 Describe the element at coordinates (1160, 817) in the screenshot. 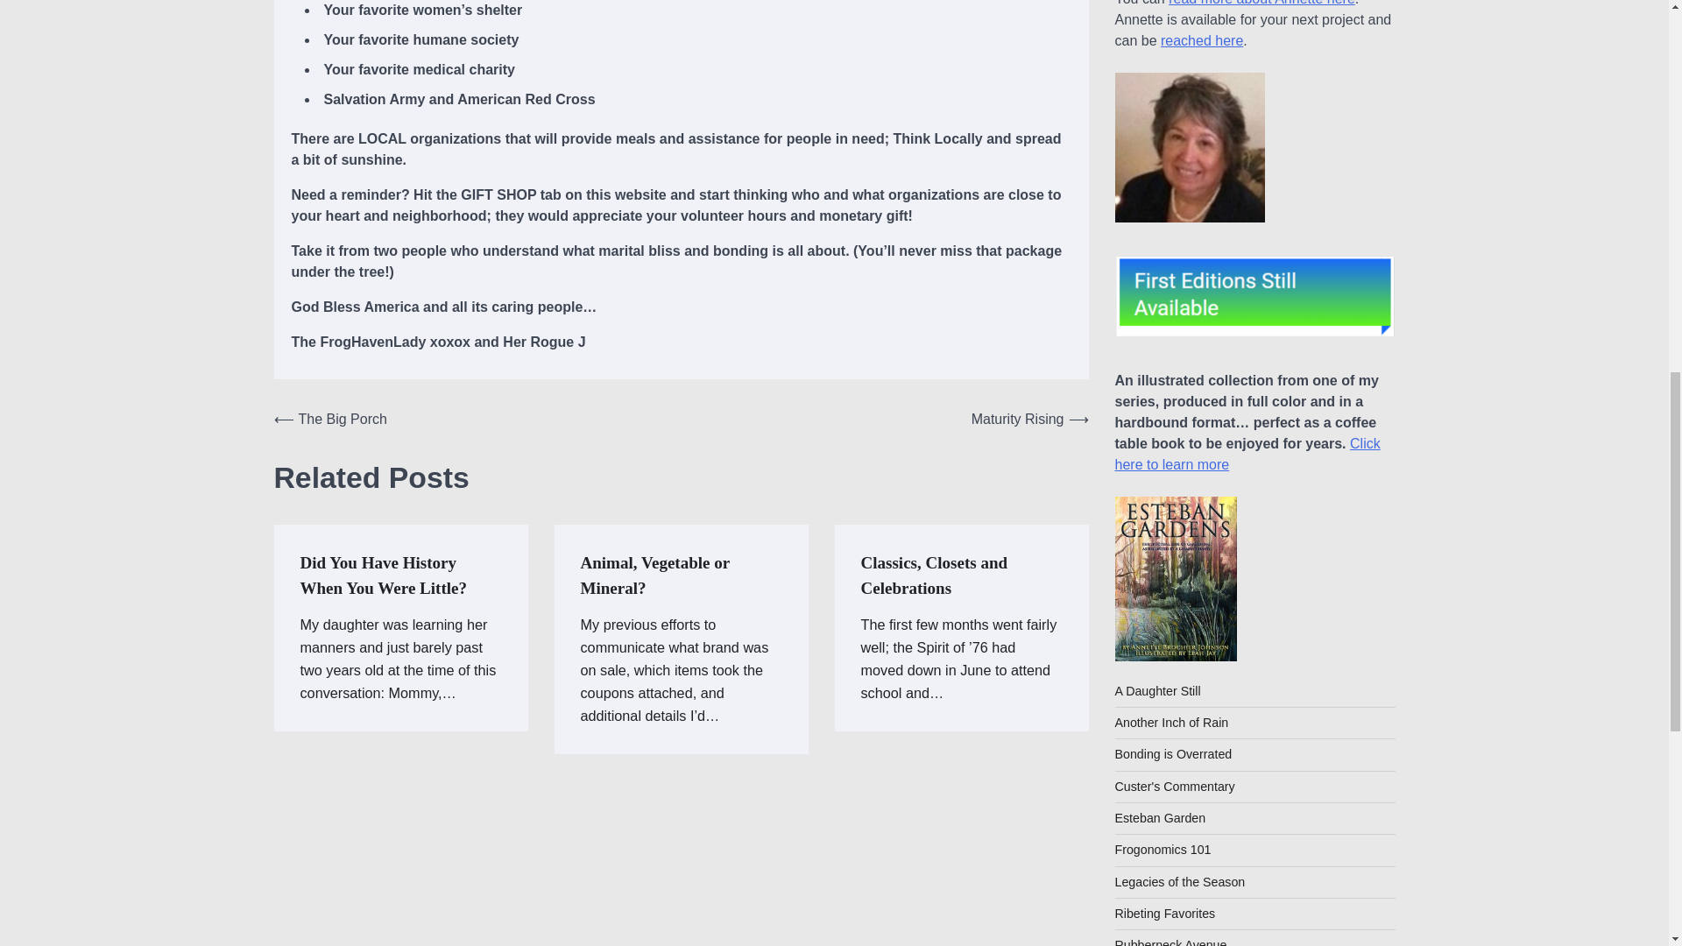

I see `Esteban Garden` at that location.